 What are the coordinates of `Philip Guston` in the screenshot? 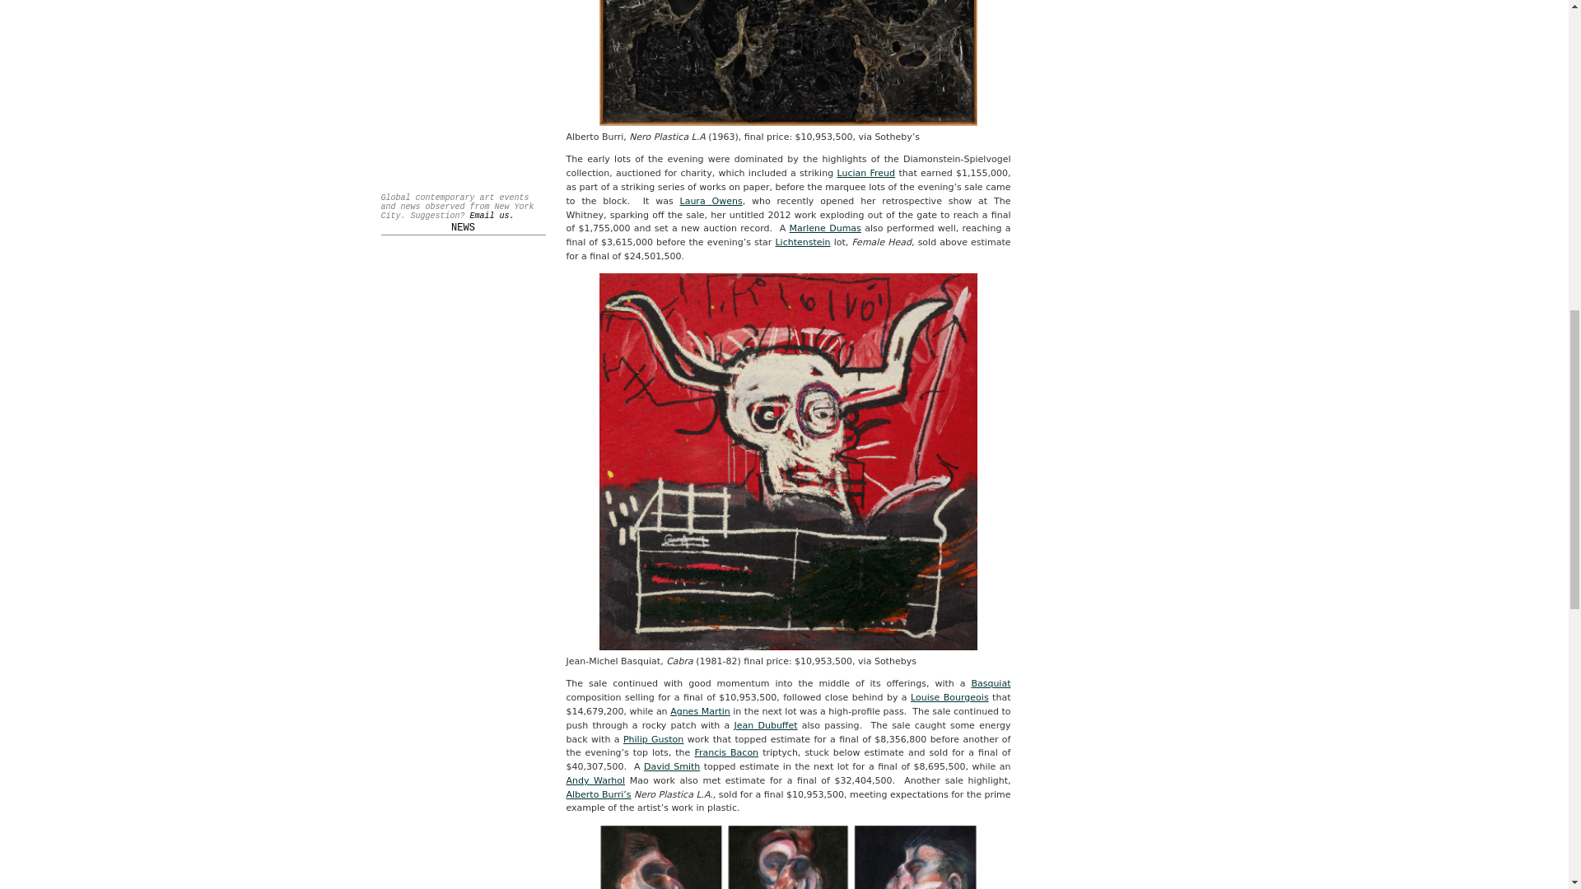 It's located at (652, 739).